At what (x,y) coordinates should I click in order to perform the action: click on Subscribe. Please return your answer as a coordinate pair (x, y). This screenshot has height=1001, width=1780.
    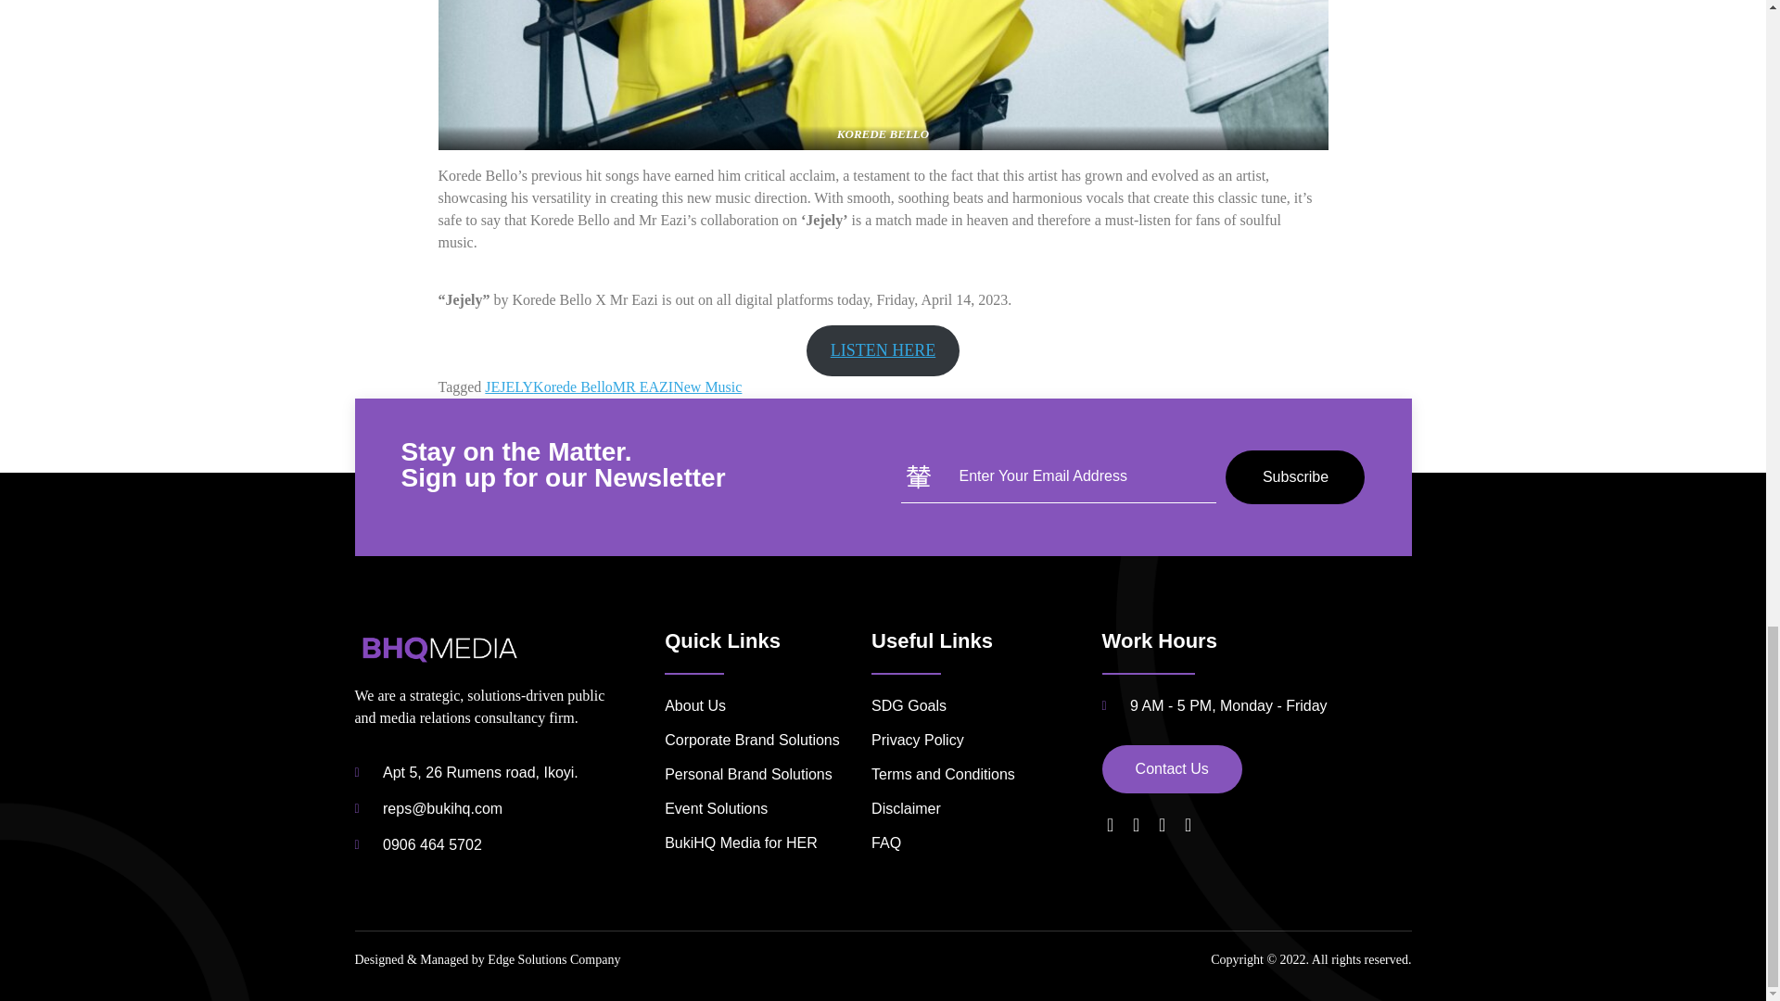
    Looking at the image, I should click on (1295, 477).